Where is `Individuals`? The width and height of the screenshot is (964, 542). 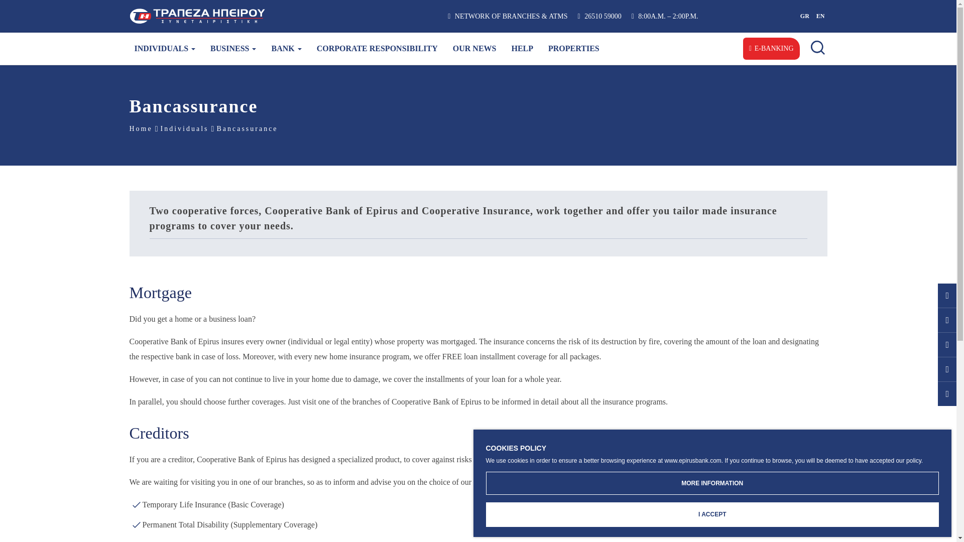 Individuals is located at coordinates (164, 48).